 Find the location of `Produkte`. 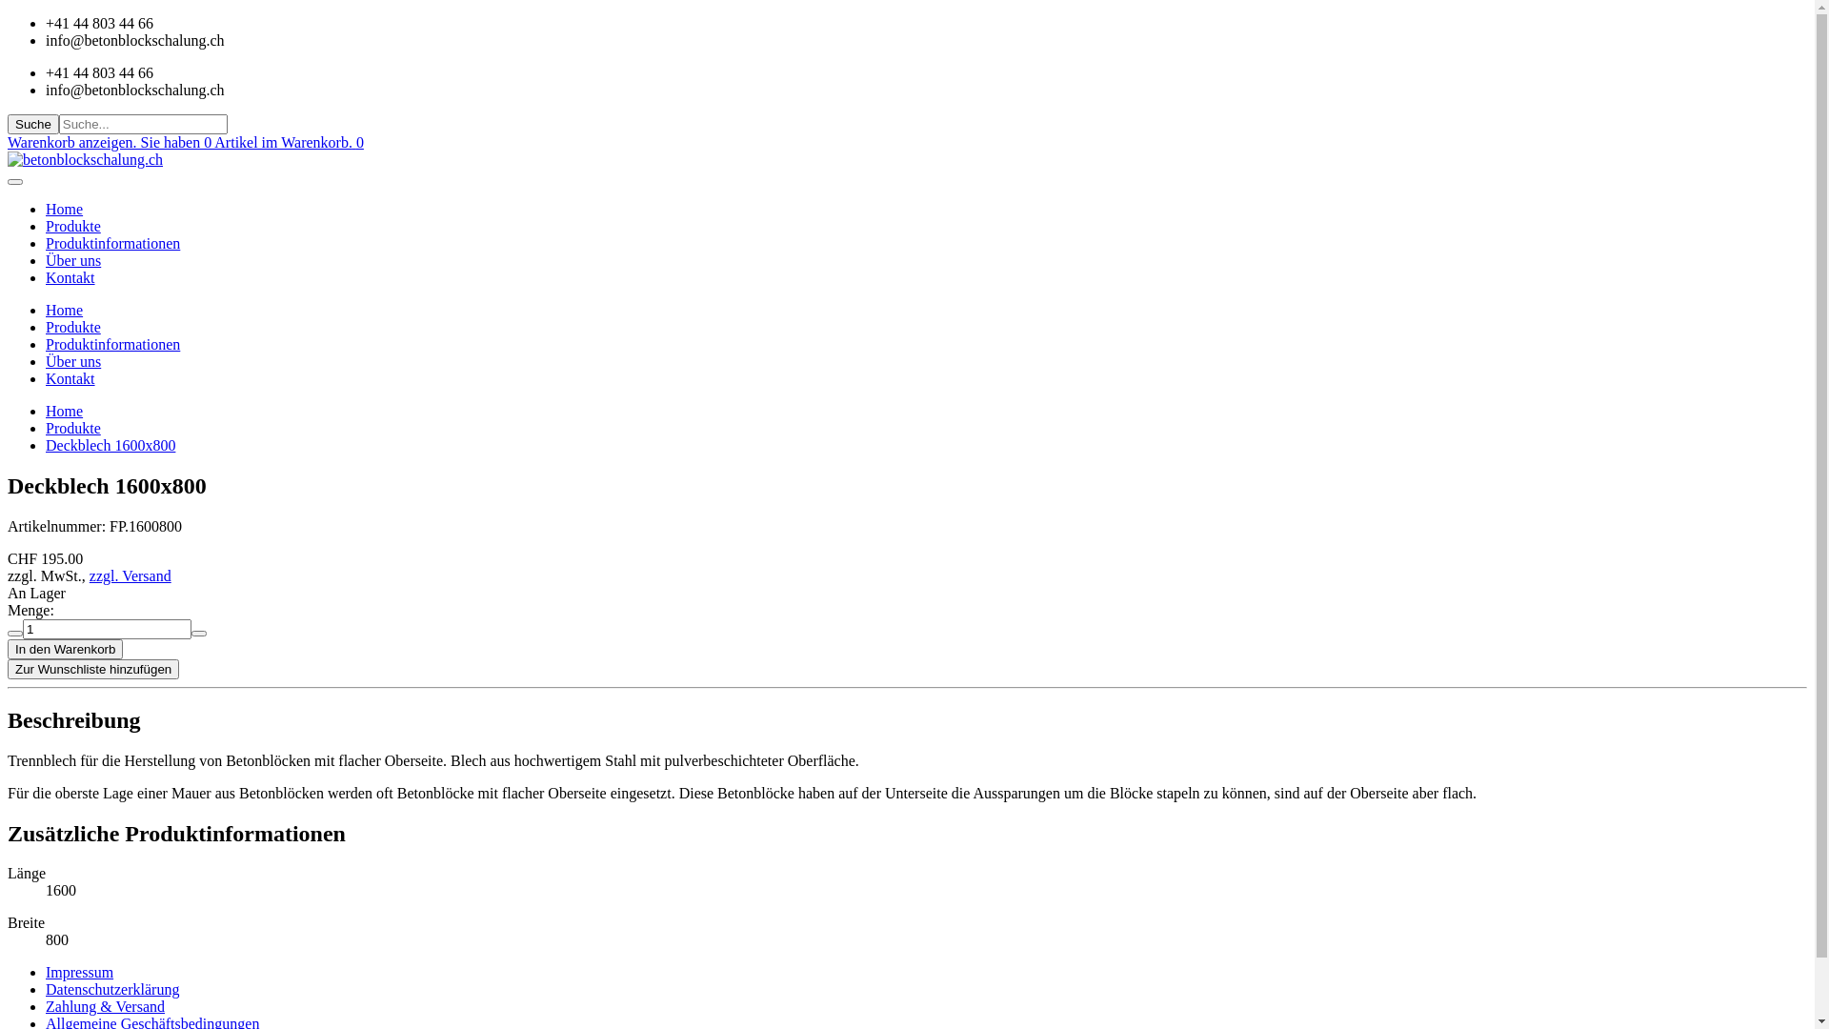

Produkte is located at coordinates (73, 429).